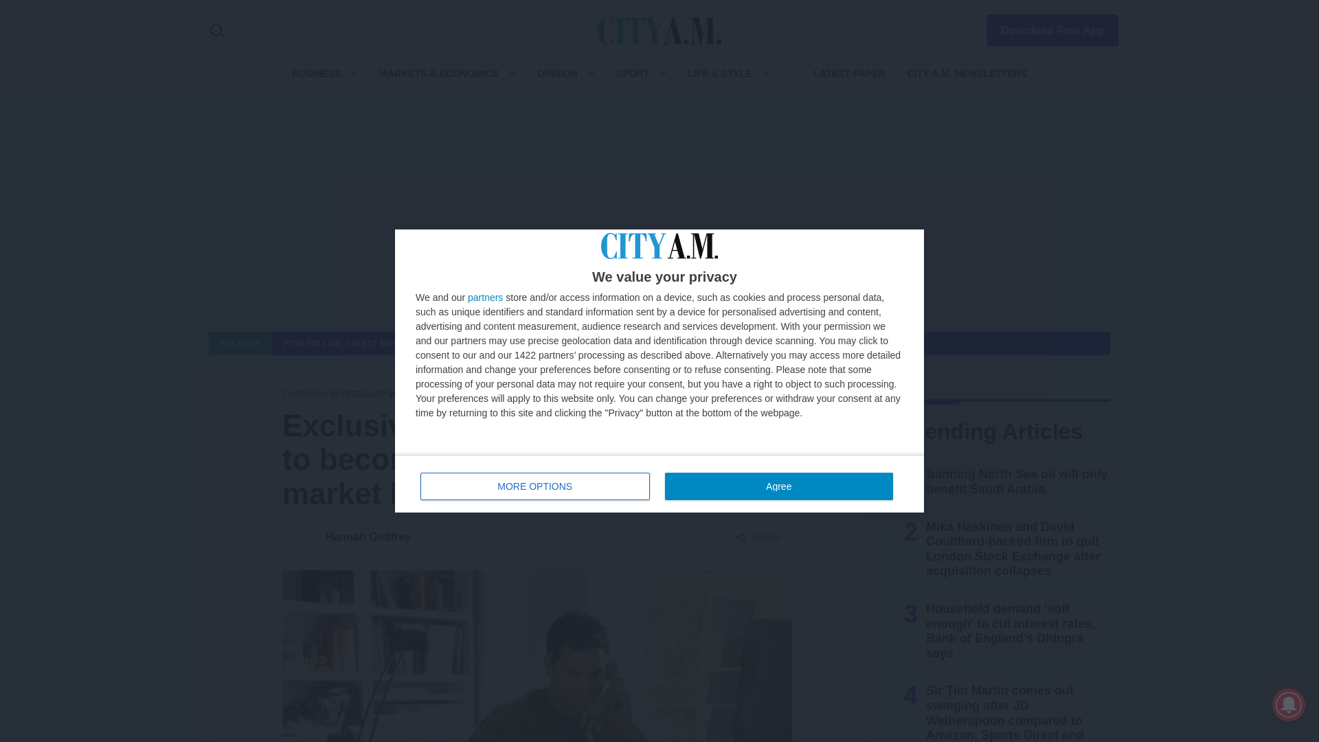  I want to click on Agree, so click(535, 486).